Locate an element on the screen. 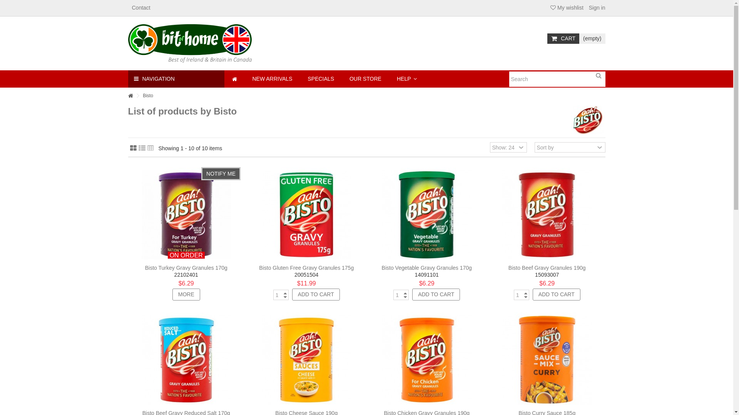 This screenshot has width=739, height=415. Bisto Turkey Gravy Granules 170g is located at coordinates (186, 268).